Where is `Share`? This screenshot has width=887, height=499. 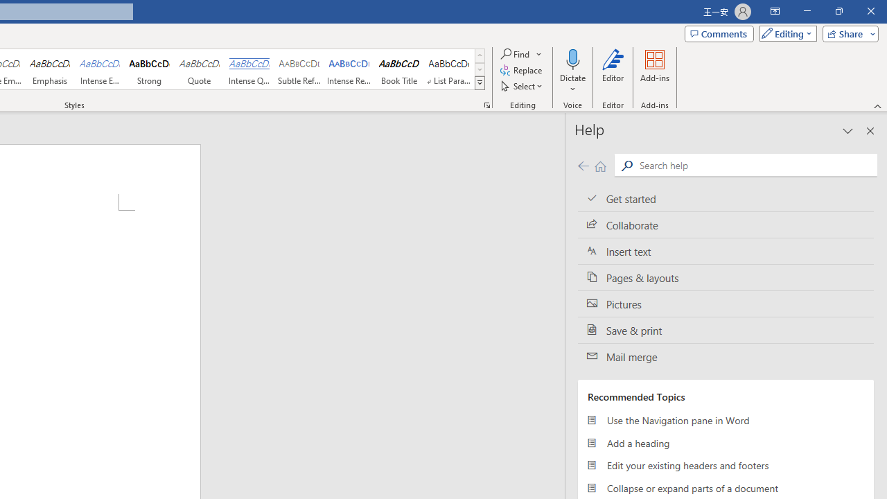
Share is located at coordinates (848, 33).